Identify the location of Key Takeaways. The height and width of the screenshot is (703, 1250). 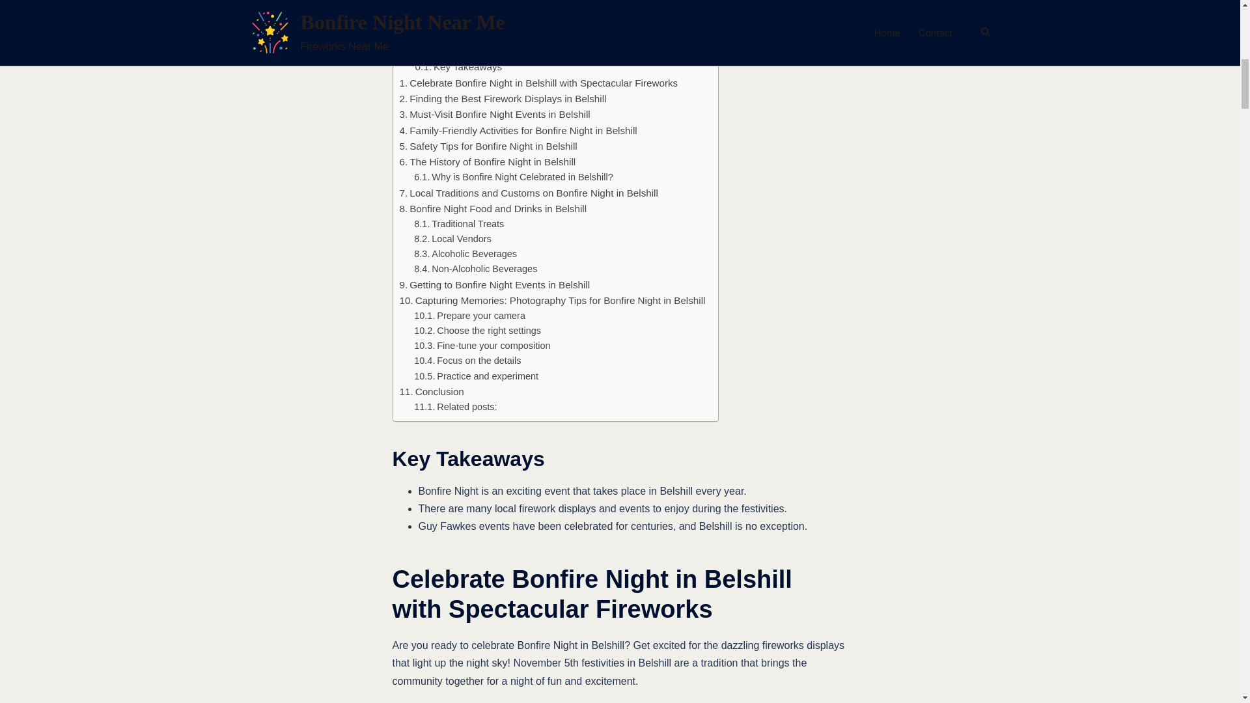
(458, 66).